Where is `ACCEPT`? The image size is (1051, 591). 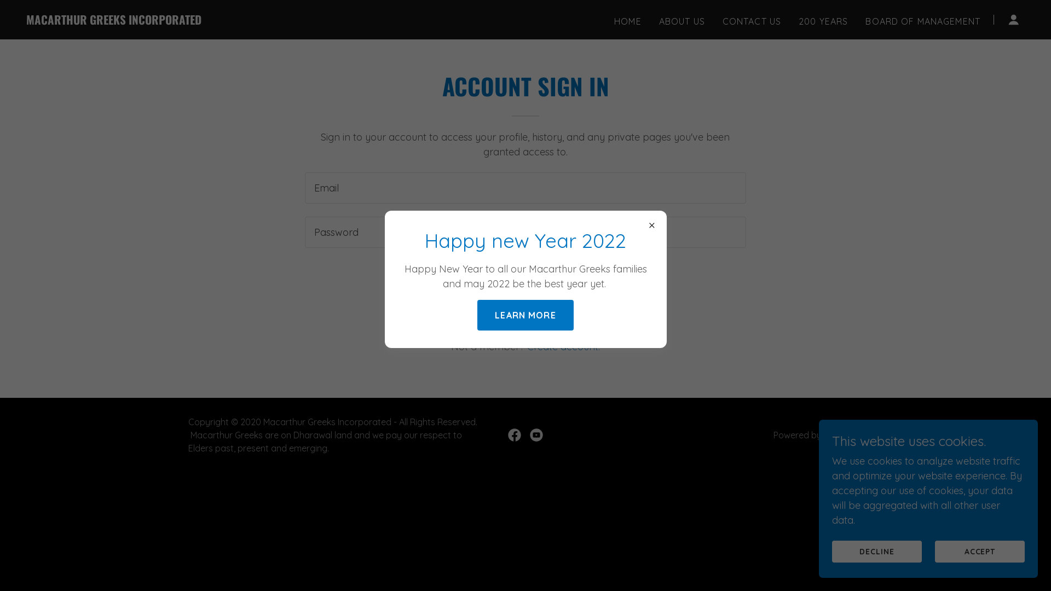 ACCEPT is located at coordinates (980, 552).